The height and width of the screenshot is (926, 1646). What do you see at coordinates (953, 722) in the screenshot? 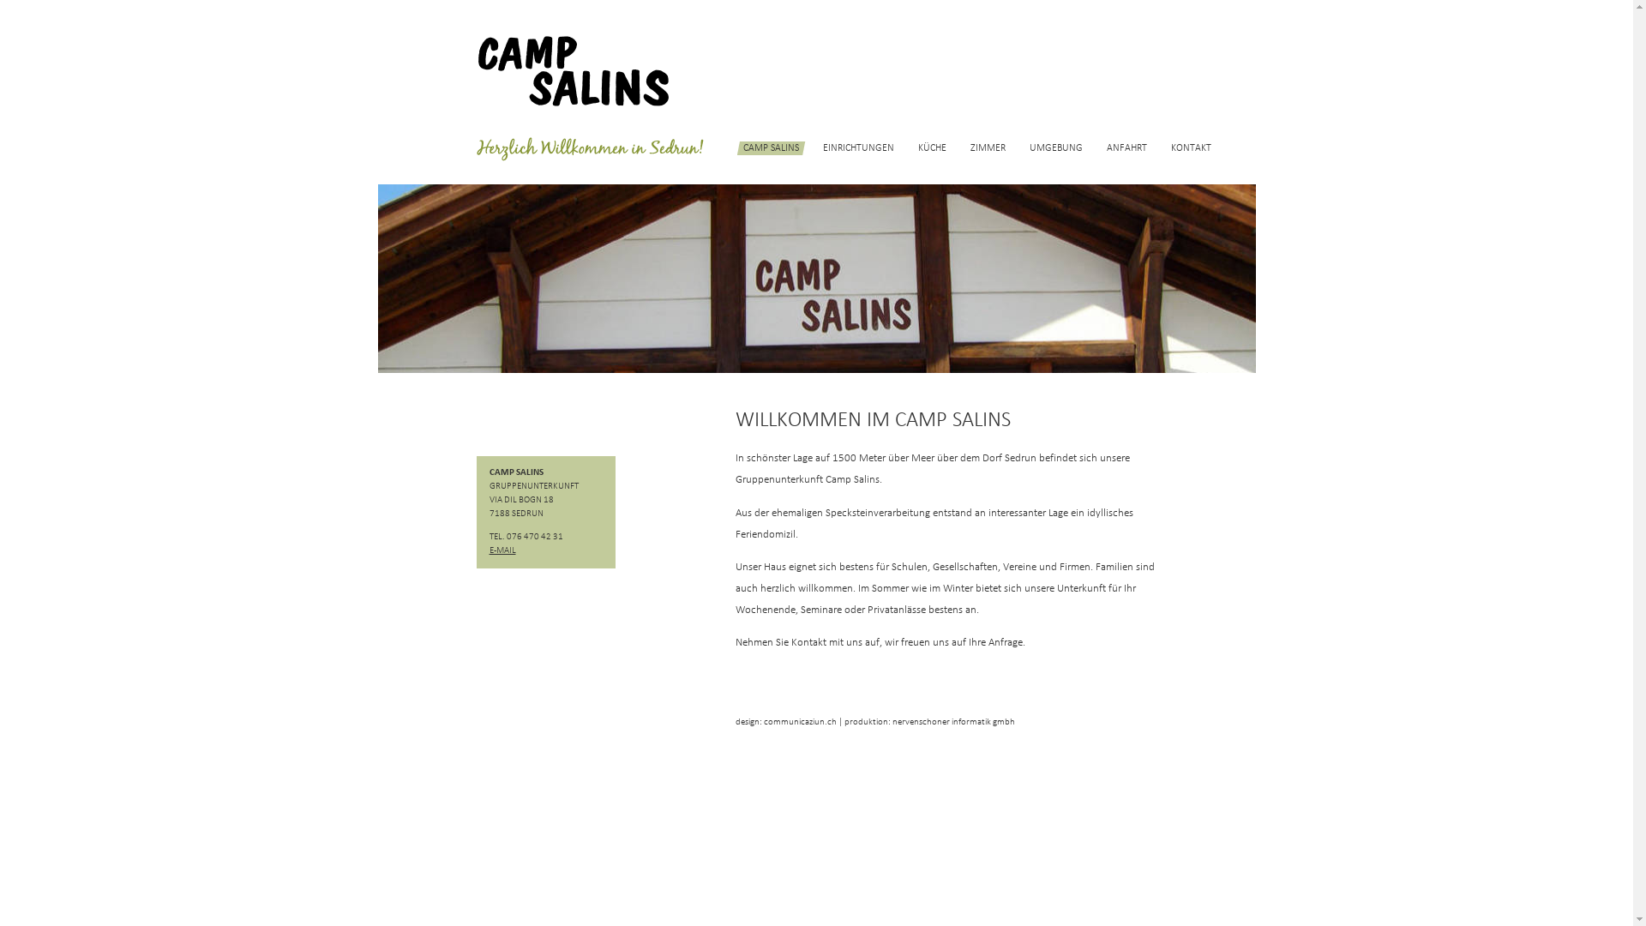
I see `nervenschoner informatik gmbh` at bounding box center [953, 722].